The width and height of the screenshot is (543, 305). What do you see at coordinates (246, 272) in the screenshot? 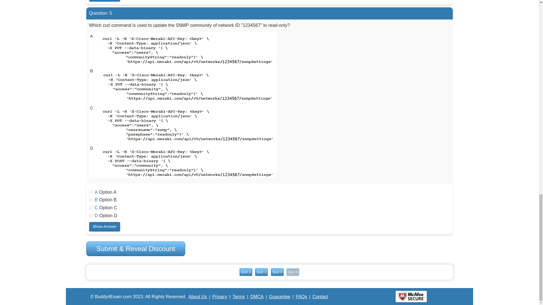
I see `Quiz 1` at bounding box center [246, 272].